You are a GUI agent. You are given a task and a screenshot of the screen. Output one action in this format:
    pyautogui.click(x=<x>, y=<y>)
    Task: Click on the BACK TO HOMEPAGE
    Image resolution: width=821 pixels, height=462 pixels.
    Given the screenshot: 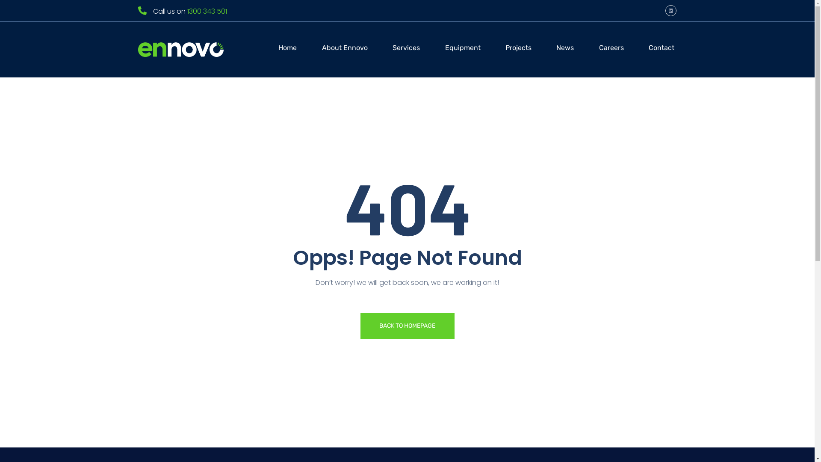 What is the action you would take?
    pyautogui.click(x=407, y=326)
    